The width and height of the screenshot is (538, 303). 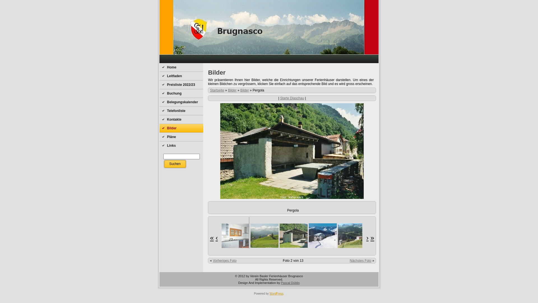 What do you see at coordinates (238, 236) in the screenshot?
I see `Doppelklick zum Starten/Stoppen der Slideshow` at bounding box center [238, 236].